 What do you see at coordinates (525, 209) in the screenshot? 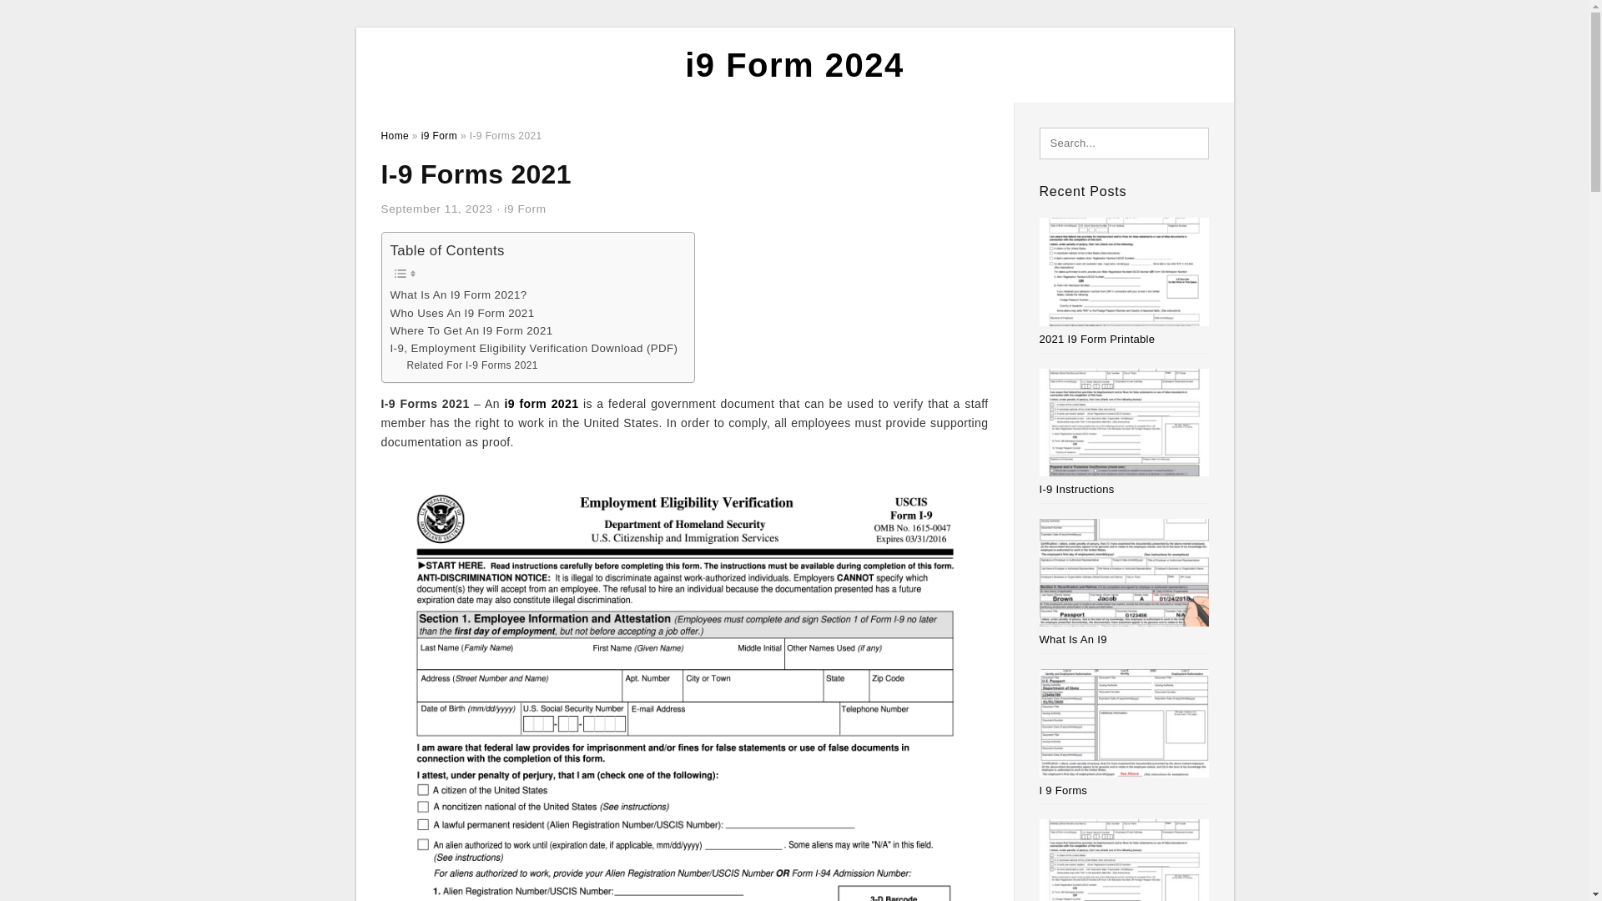
I see `i9 Form` at bounding box center [525, 209].